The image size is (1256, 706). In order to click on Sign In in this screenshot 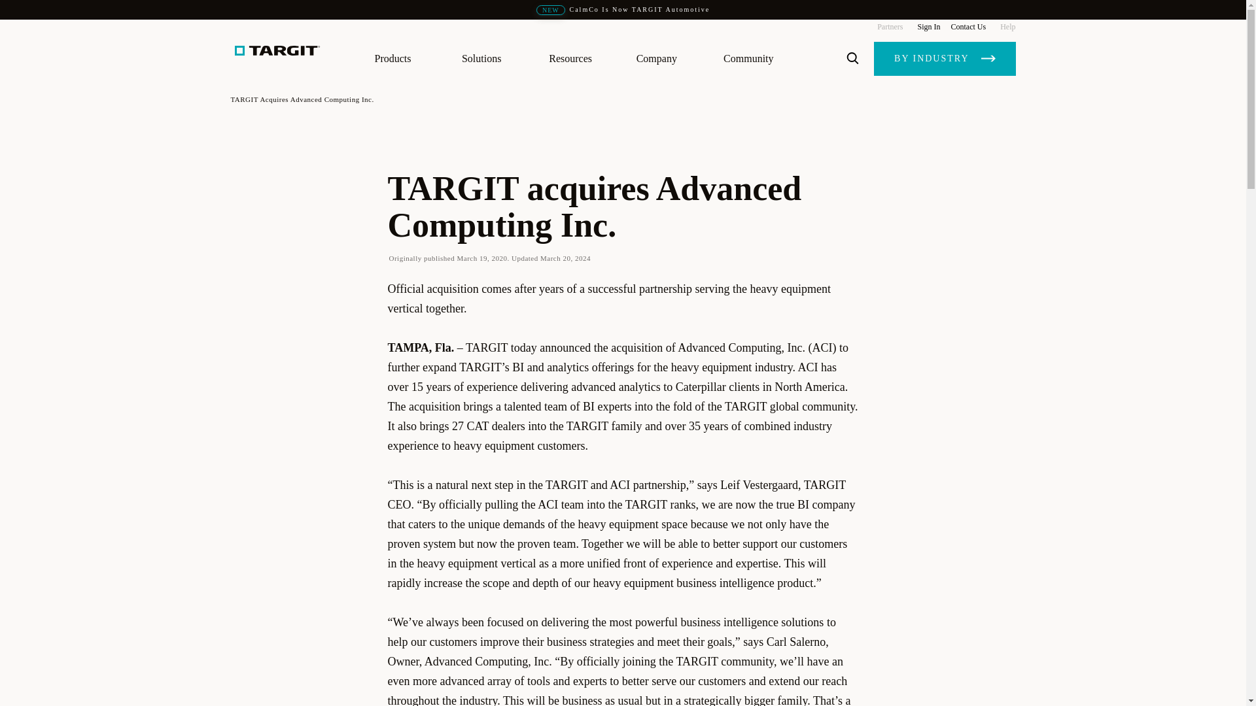, I will do `click(928, 26)`.